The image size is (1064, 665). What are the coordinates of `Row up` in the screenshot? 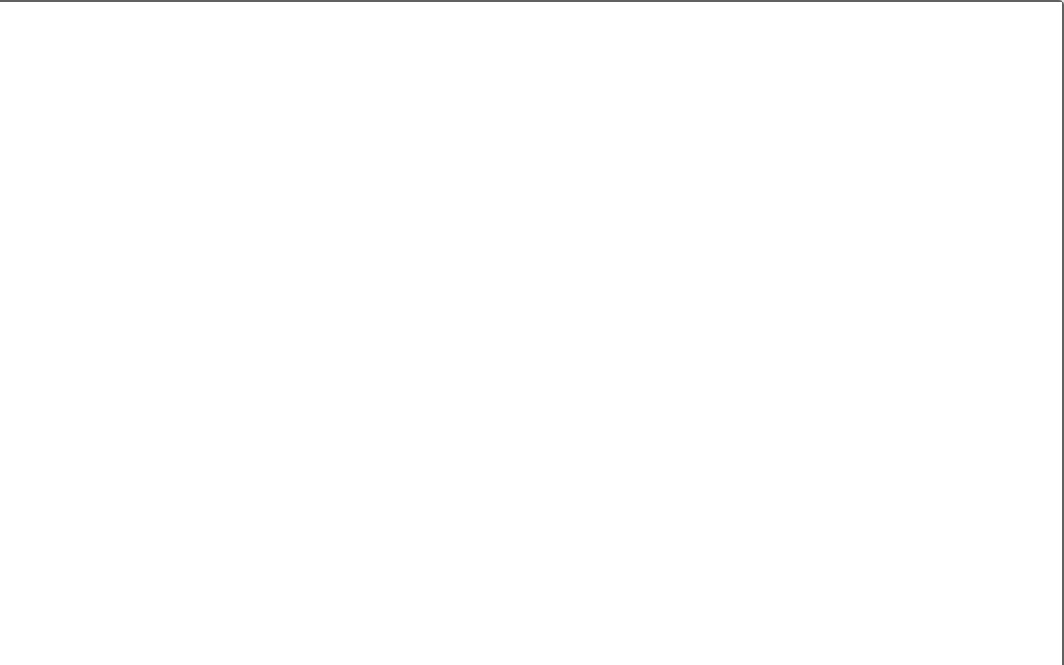 It's located at (436, 125).